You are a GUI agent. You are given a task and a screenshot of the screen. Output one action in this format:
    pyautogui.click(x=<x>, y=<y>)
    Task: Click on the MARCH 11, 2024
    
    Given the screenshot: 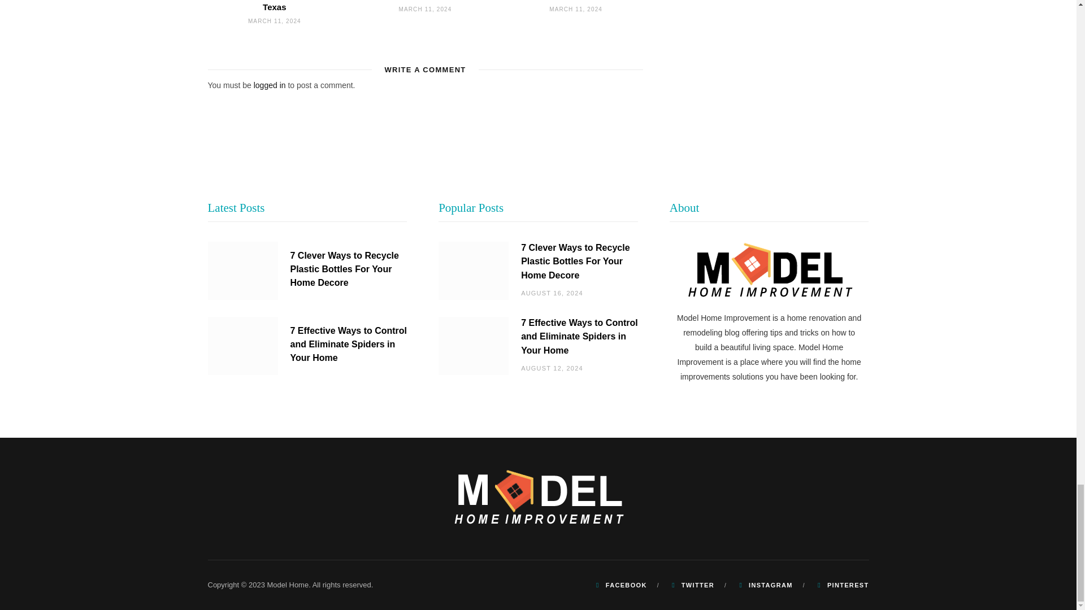 What is the action you would take?
    pyautogui.click(x=275, y=21)
    